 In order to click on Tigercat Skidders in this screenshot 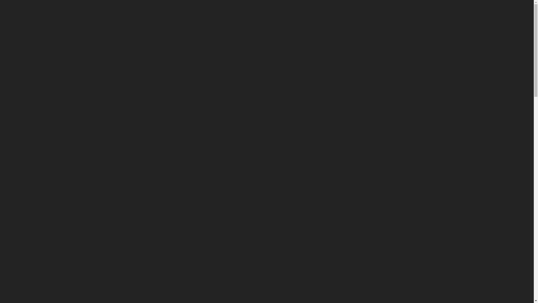, I will do `click(400, 56)`.